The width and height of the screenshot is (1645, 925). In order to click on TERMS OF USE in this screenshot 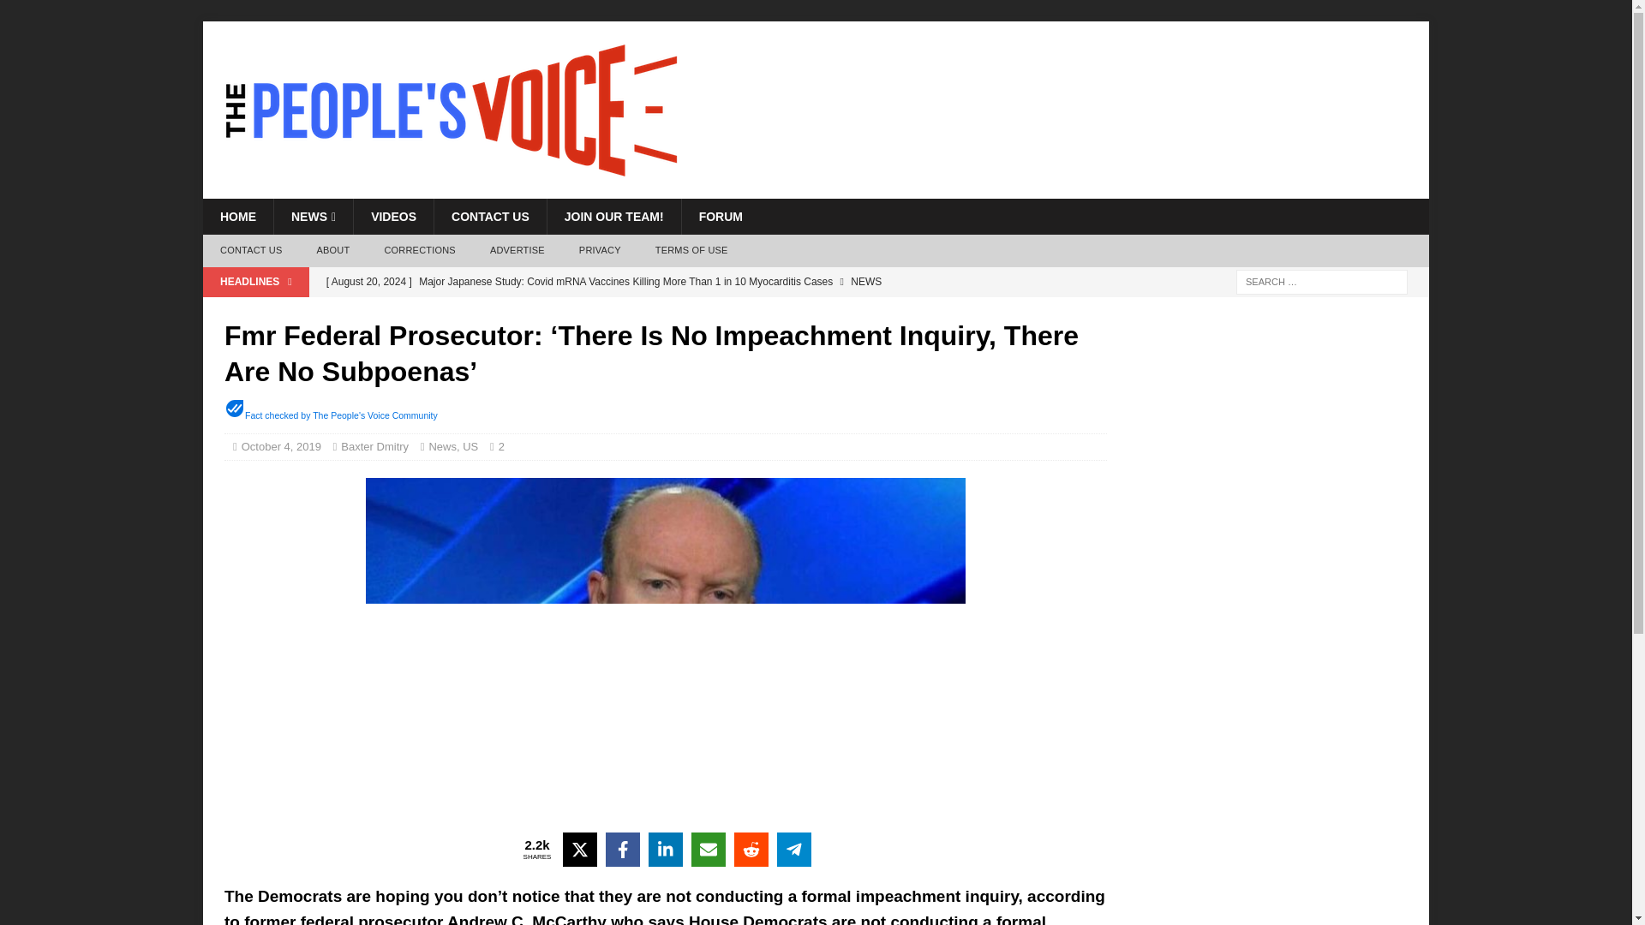, I will do `click(691, 251)`.